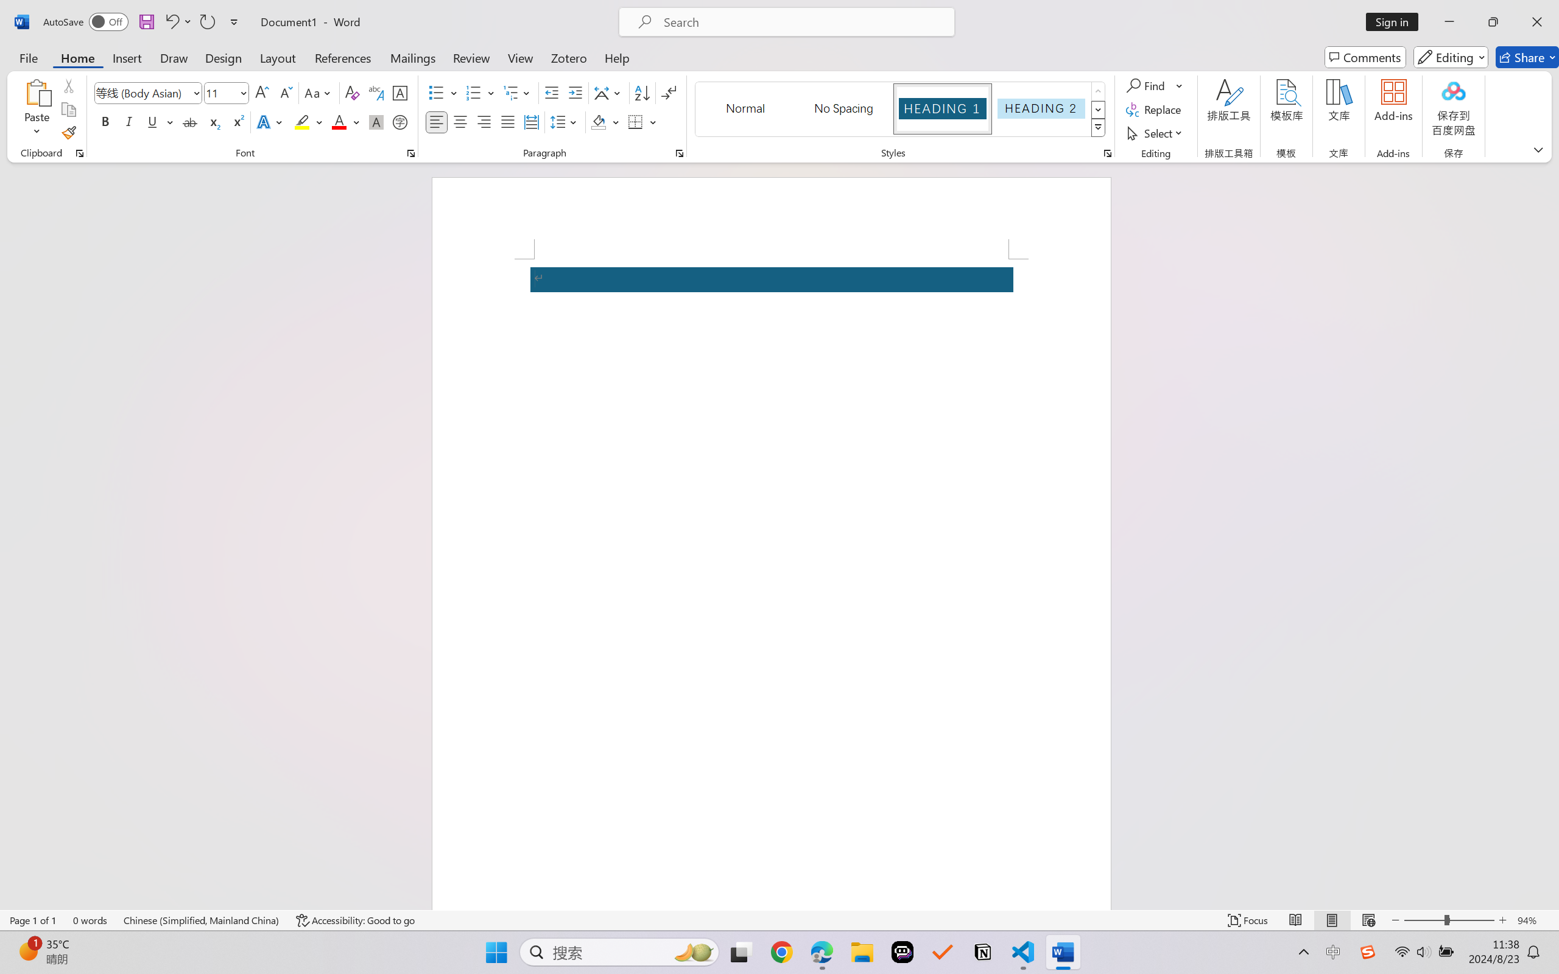 The width and height of the screenshot is (1559, 974). Describe the element at coordinates (69, 145) in the screenshot. I see `Shorts` at that location.